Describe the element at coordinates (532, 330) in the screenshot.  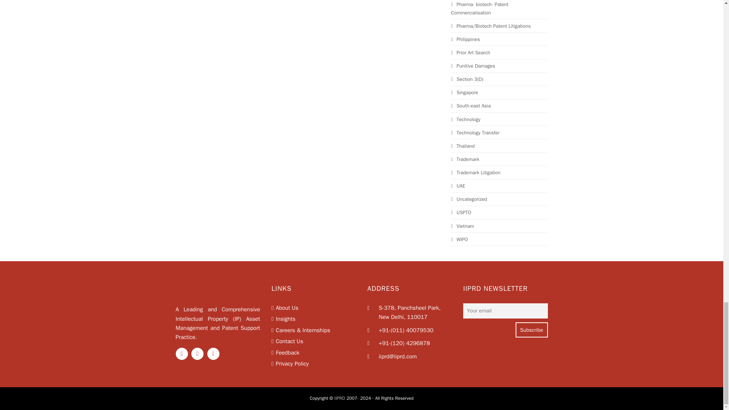
I see `Subscribe` at that location.